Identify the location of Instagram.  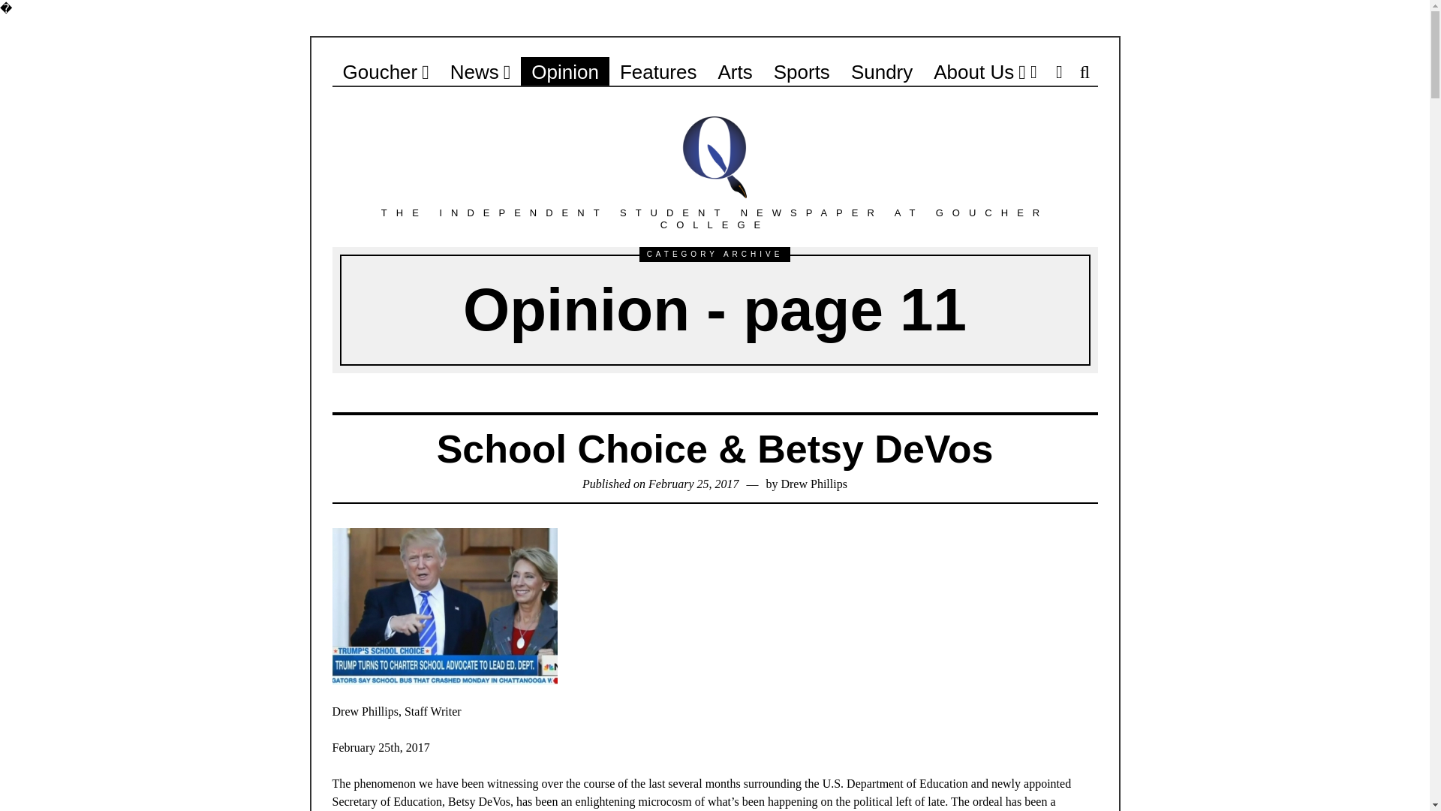
(1058, 71).